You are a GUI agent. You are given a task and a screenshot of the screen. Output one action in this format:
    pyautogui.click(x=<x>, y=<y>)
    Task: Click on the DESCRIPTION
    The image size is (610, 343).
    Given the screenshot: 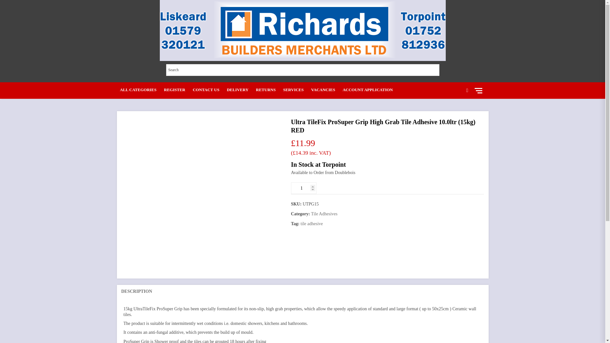 What is the action you would take?
    pyautogui.click(x=137, y=292)
    